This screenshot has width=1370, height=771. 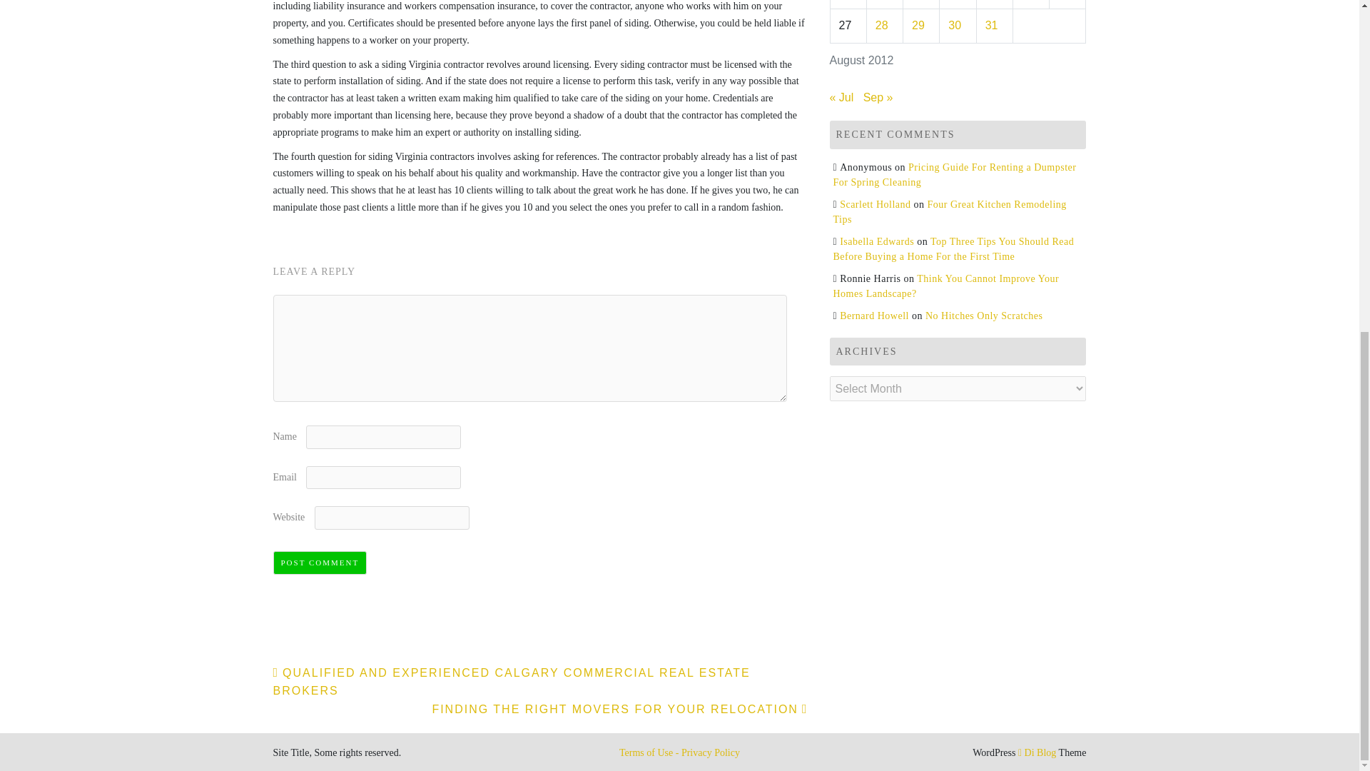 What do you see at coordinates (881, 26) in the screenshot?
I see `28` at bounding box center [881, 26].